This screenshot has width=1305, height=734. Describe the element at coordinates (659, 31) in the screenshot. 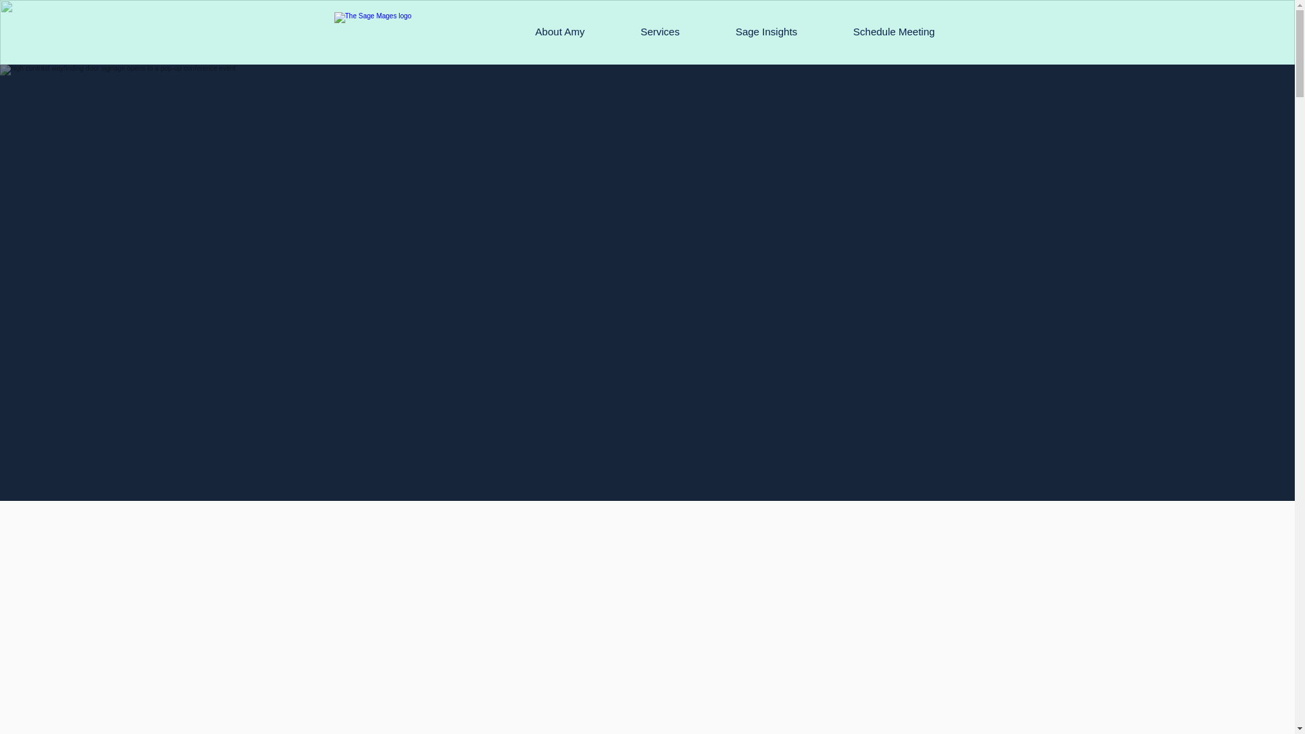

I see `Services` at that location.